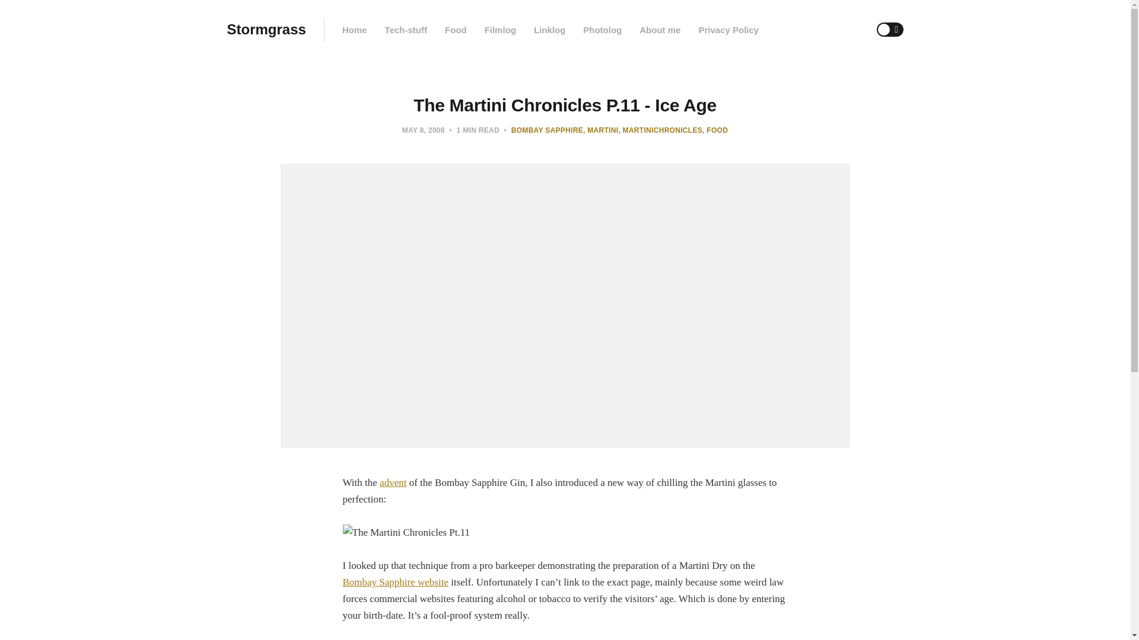 This screenshot has height=640, width=1139. Describe the element at coordinates (266, 30) in the screenshot. I see `Stormgrass` at that location.